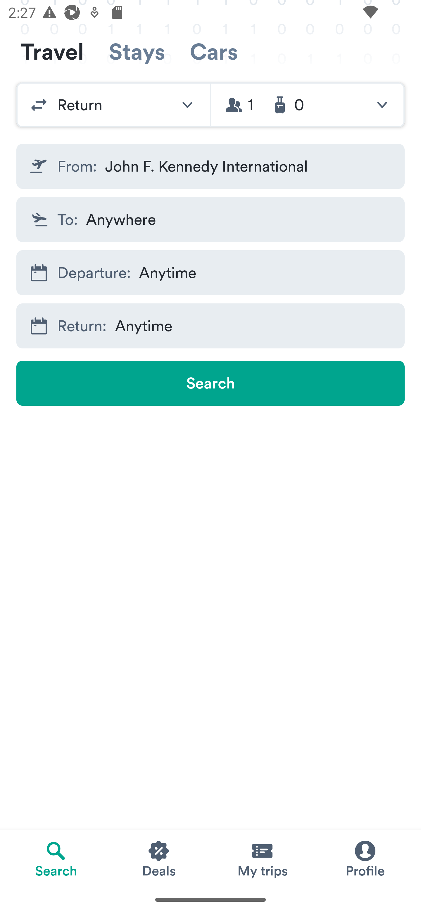  Describe the element at coordinates (52, 52) in the screenshot. I see `Travel` at that location.